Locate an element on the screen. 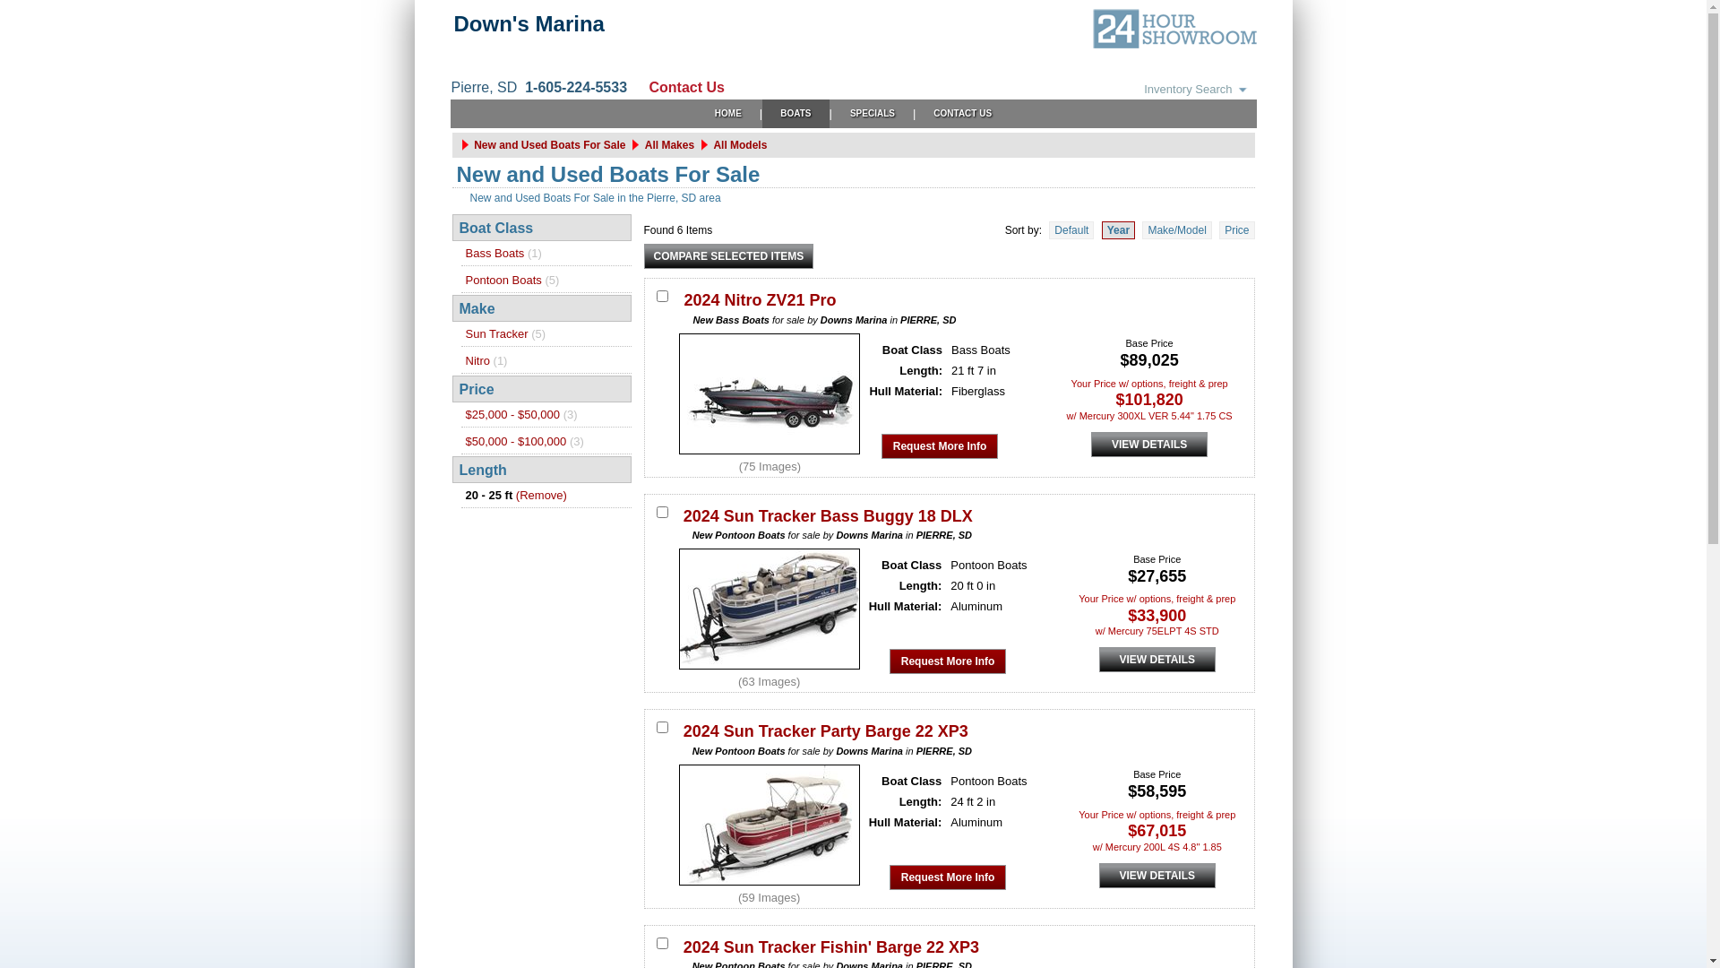 Image resolution: width=1720 pixels, height=968 pixels. New and Used Boats For Sale is located at coordinates (550, 145).